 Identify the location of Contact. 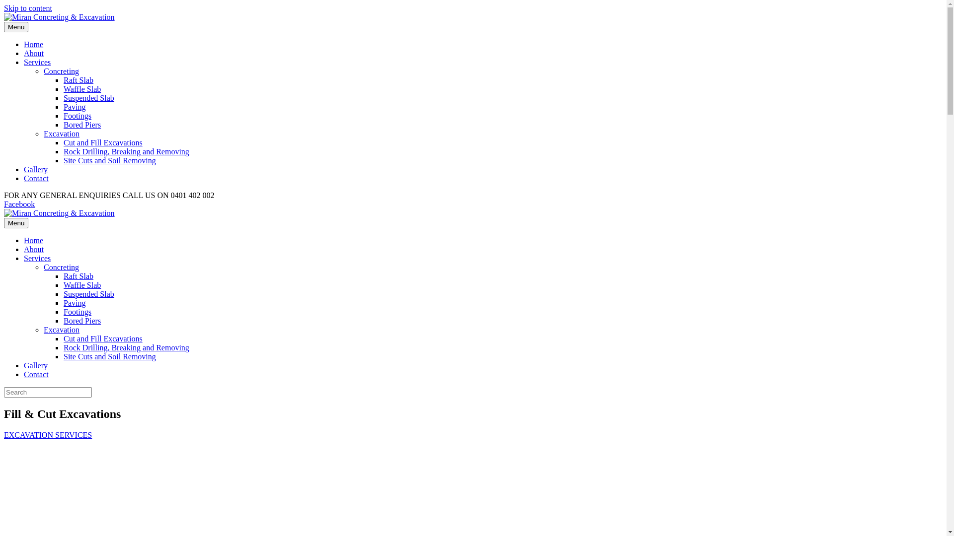
(36, 179).